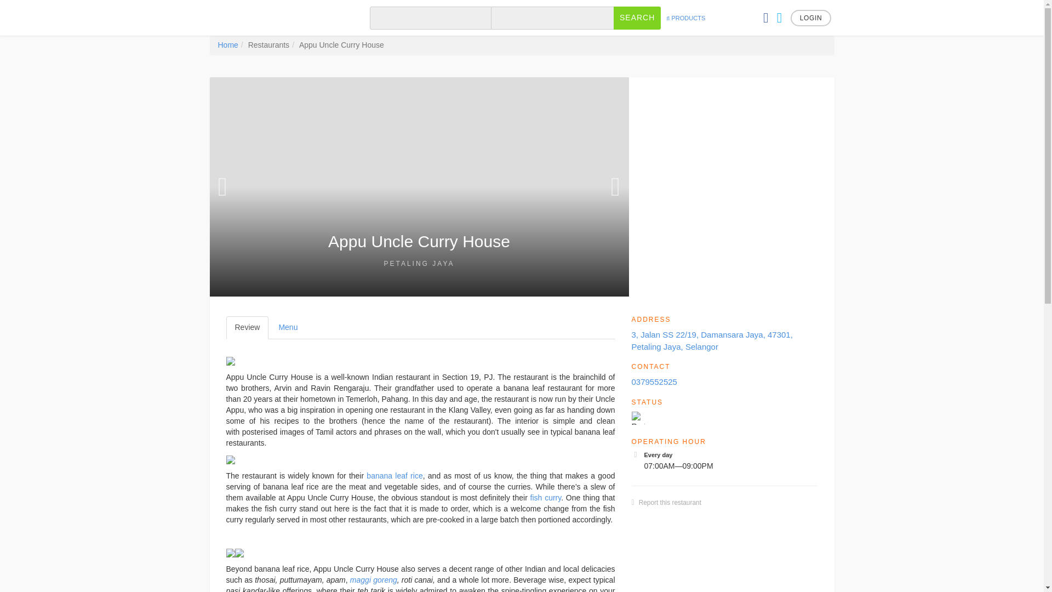 This screenshot has height=592, width=1052. What do you see at coordinates (685, 18) in the screenshot?
I see `PRODUCTS` at bounding box center [685, 18].